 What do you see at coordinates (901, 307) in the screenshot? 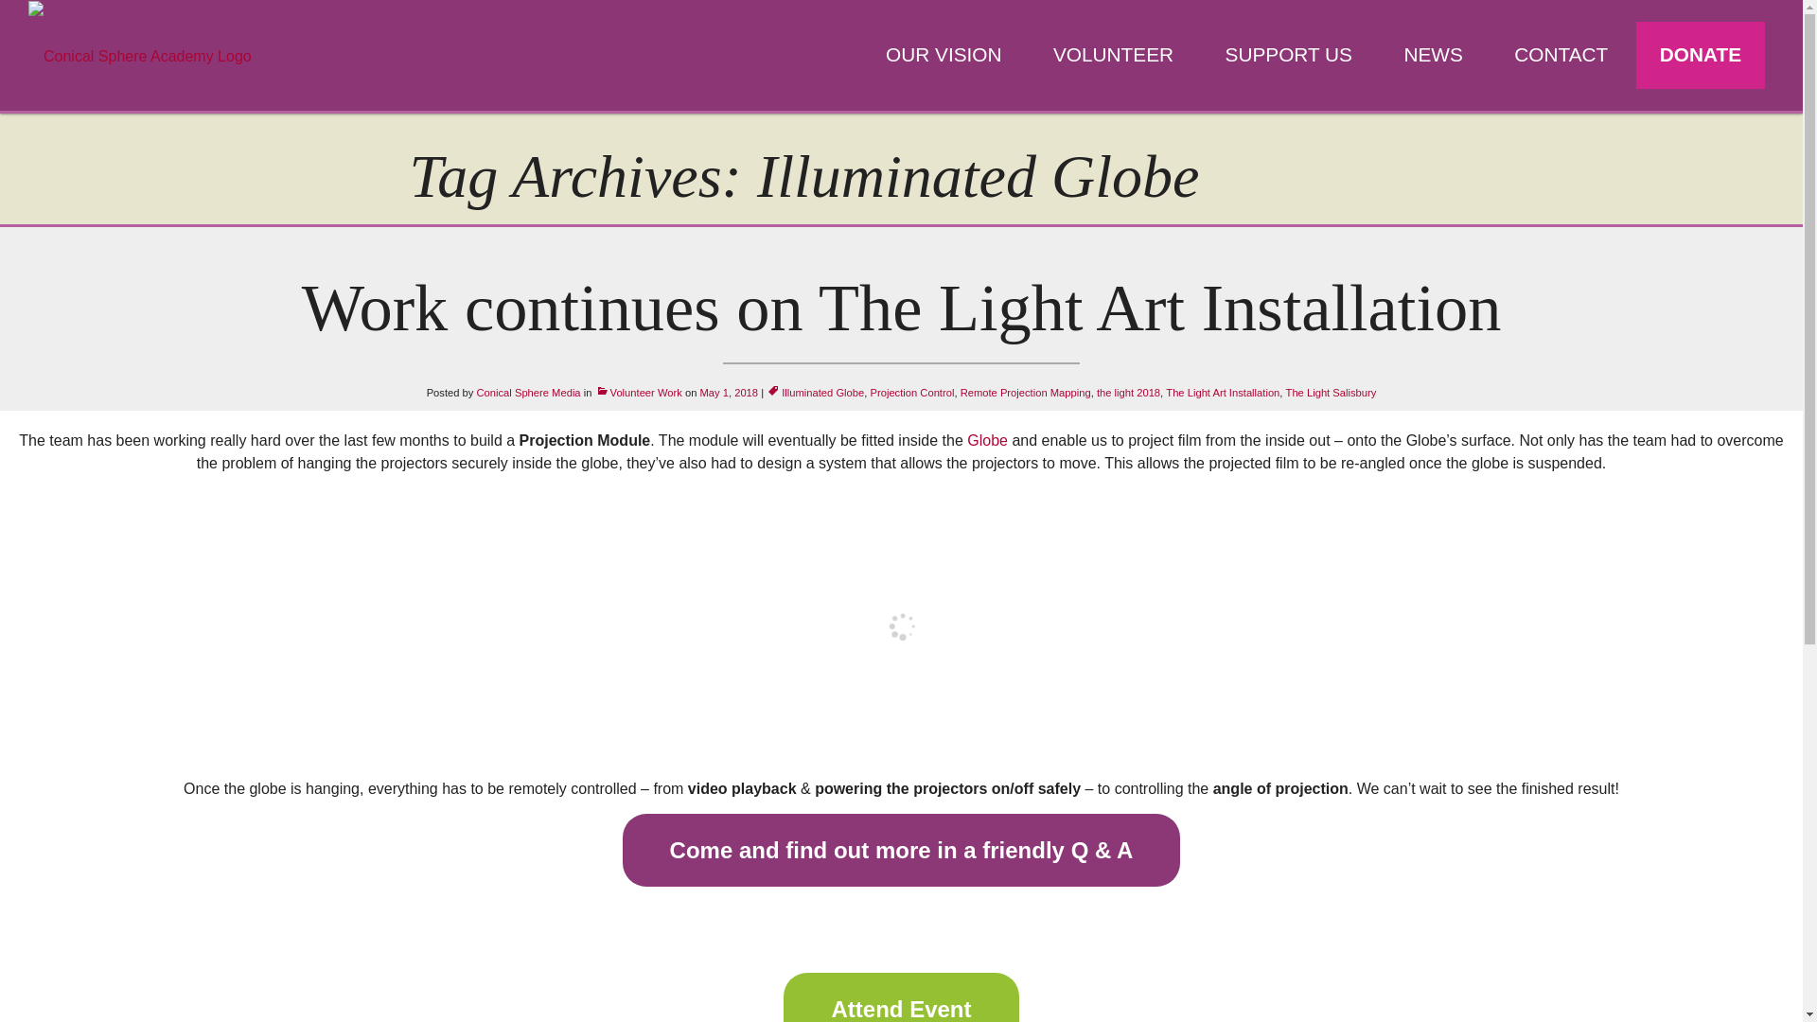
I see `Work continues on The Light Art Installation` at bounding box center [901, 307].